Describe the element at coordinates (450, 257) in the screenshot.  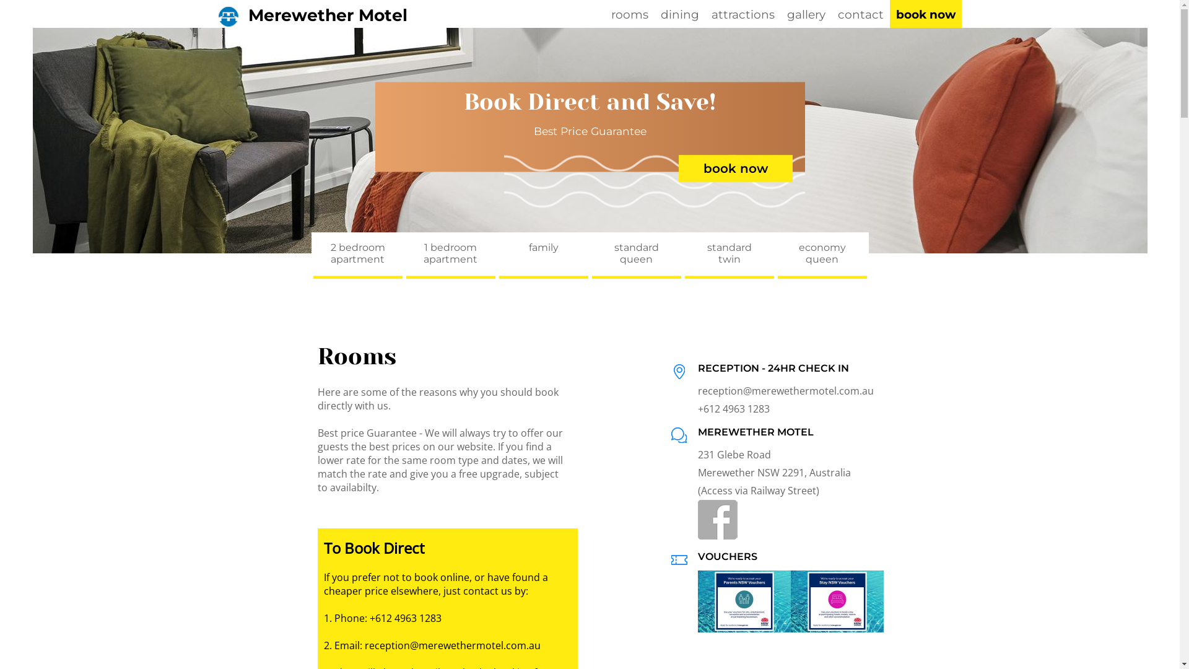
I see `1 bedroom
apartment` at that location.